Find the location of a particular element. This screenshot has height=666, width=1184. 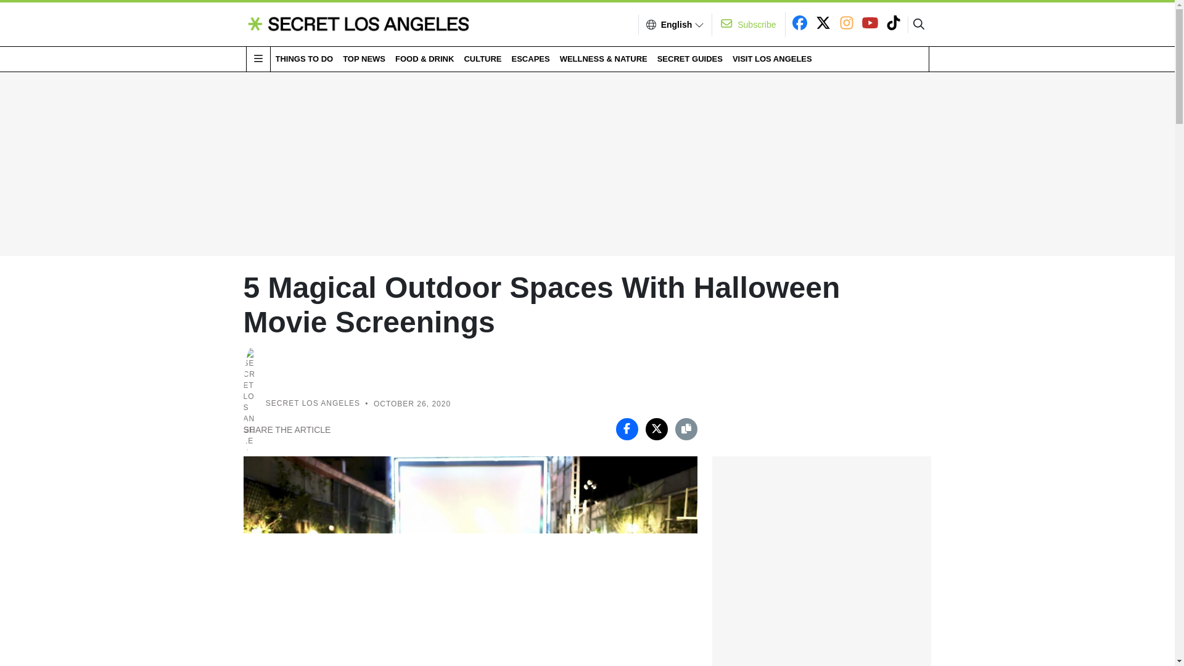

TOP NEWS is located at coordinates (364, 59).